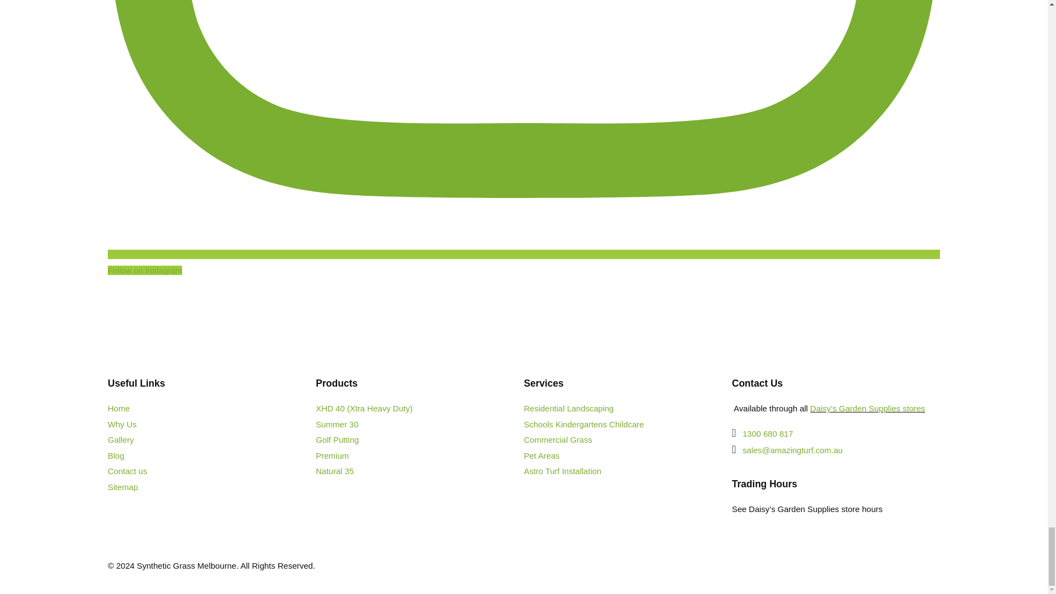  What do you see at coordinates (122, 424) in the screenshot?
I see `Why Us` at bounding box center [122, 424].